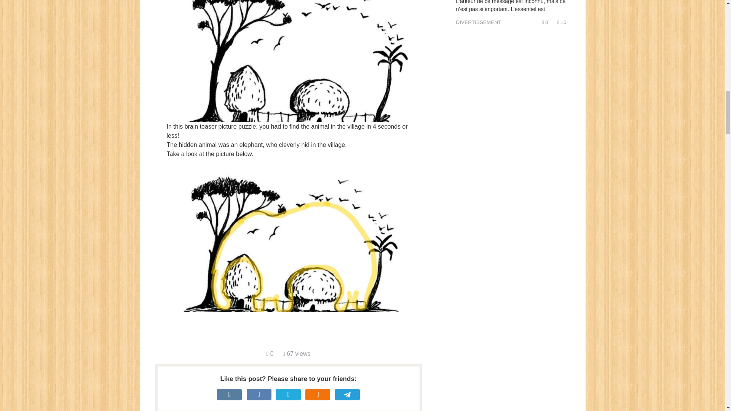 The height and width of the screenshot is (411, 731). Describe the element at coordinates (479, 22) in the screenshot. I see `DIVERTISSEMENT` at that location.